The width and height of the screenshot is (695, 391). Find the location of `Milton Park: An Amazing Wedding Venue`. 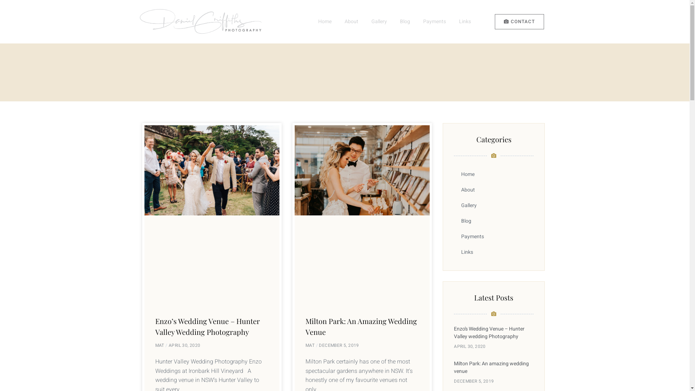

Milton Park: An Amazing Wedding Venue is located at coordinates (361, 327).